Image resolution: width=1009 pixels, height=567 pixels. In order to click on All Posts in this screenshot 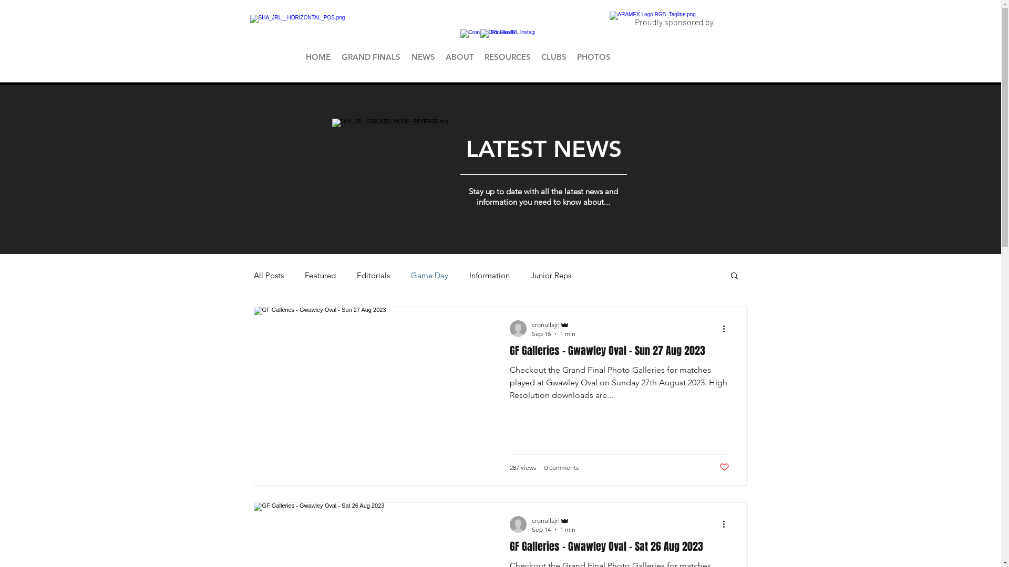, I will do `click(268, 275)`.